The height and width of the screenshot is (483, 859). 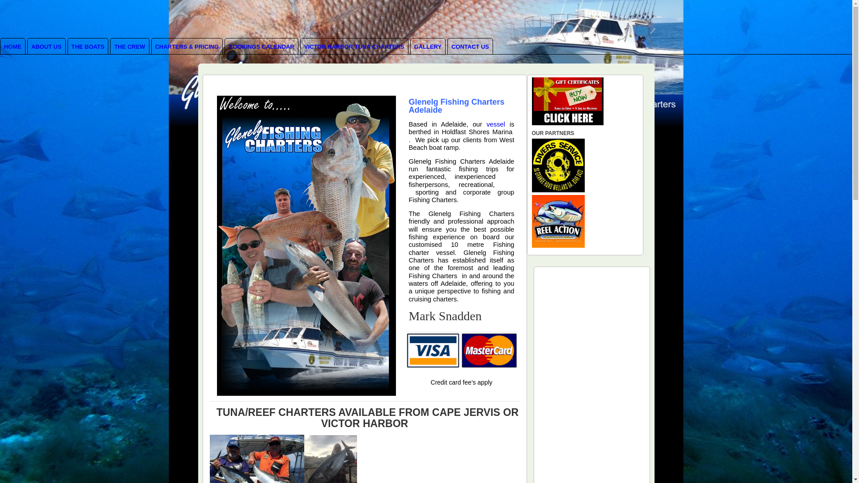 What do you see at coordinates (496, 124) in the screenshot?
I see `vessel` at bounding box center [496, 124].